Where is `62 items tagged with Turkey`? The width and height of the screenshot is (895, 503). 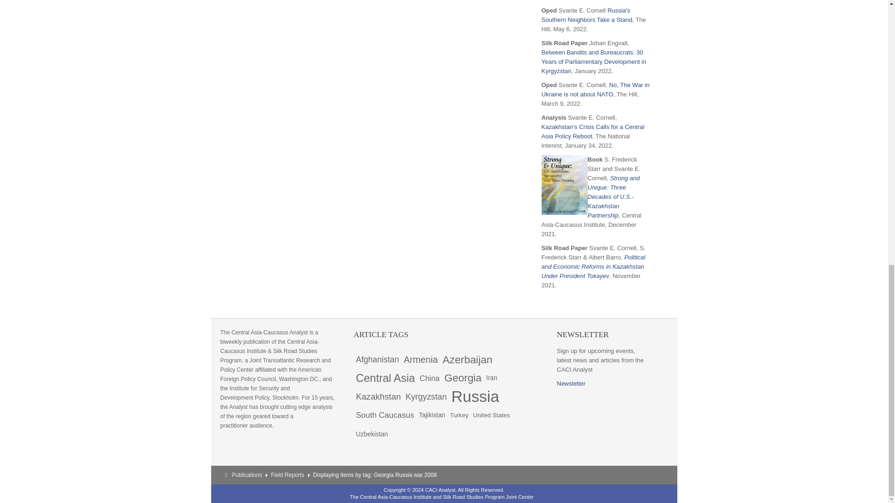
62 items tagged with Turkey is located at coordinates (459, 415).